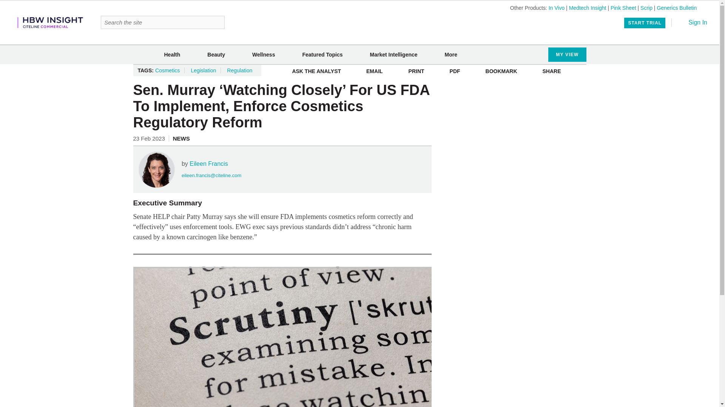 Image resolution: width=725 pixels, height=407 pixels. I want to click on Medtech Insight, so click(588, 8).